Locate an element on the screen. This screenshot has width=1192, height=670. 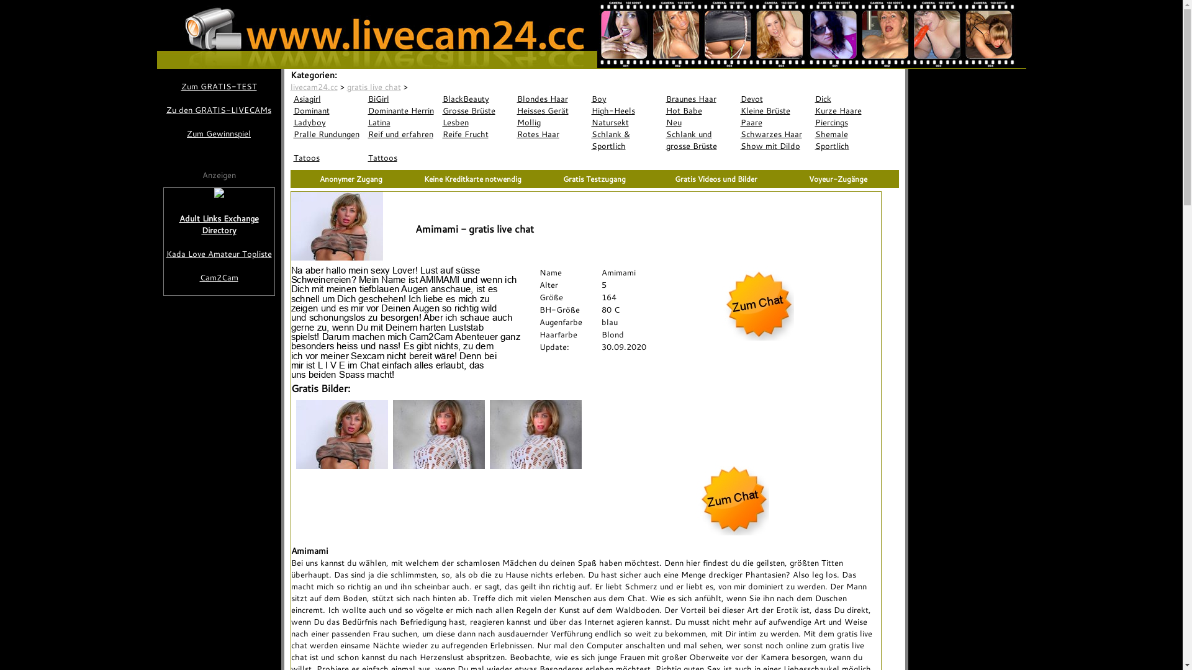
High-Heels is located at coordinates (626, 110).